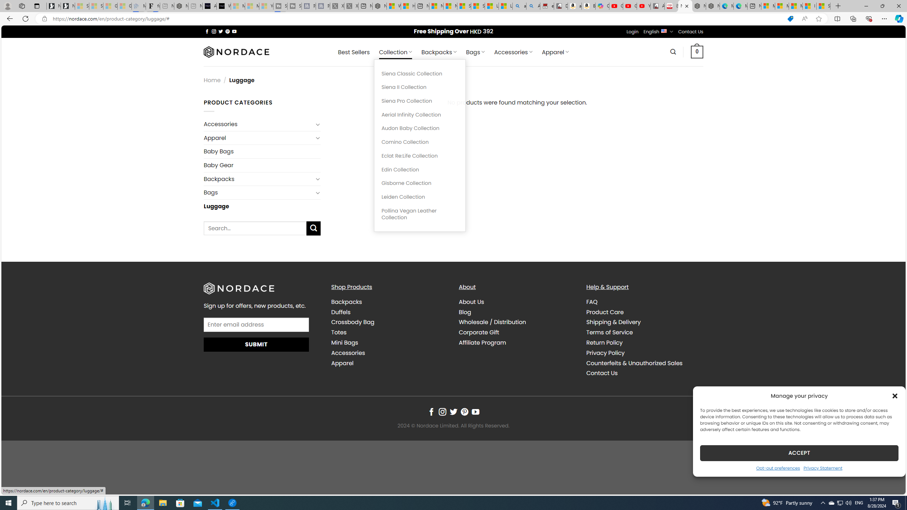 The width and height of the screenshot is (907, 510). Describe the element at coordinates (609, 332) in the screenshot. I see `Terms of Service` at that location.